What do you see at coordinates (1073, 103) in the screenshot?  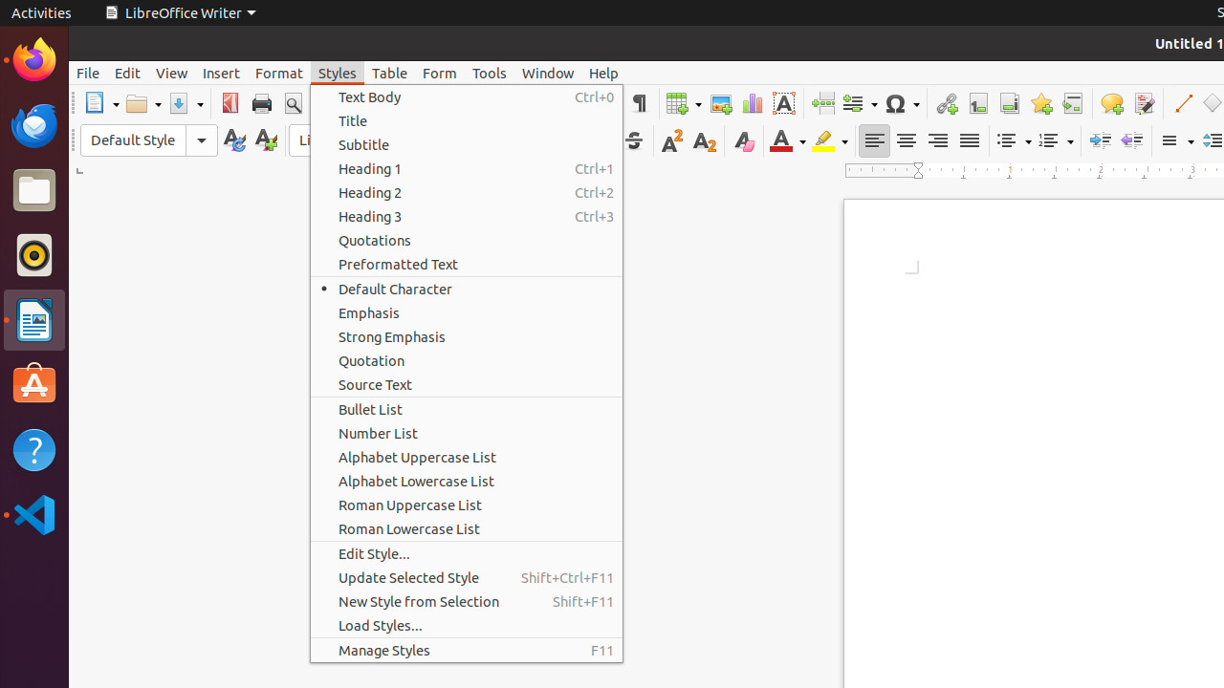 I see `Cross-reference` at bounding box center [1073, 103].